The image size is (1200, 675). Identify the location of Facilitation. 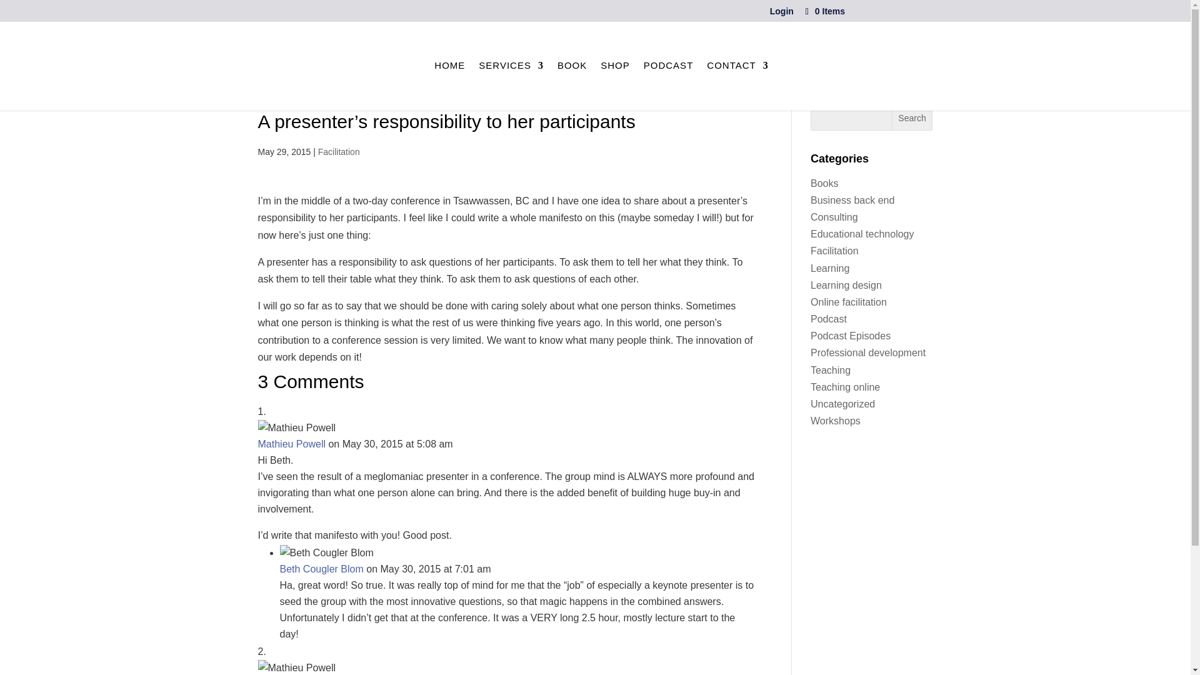
(339, 151).